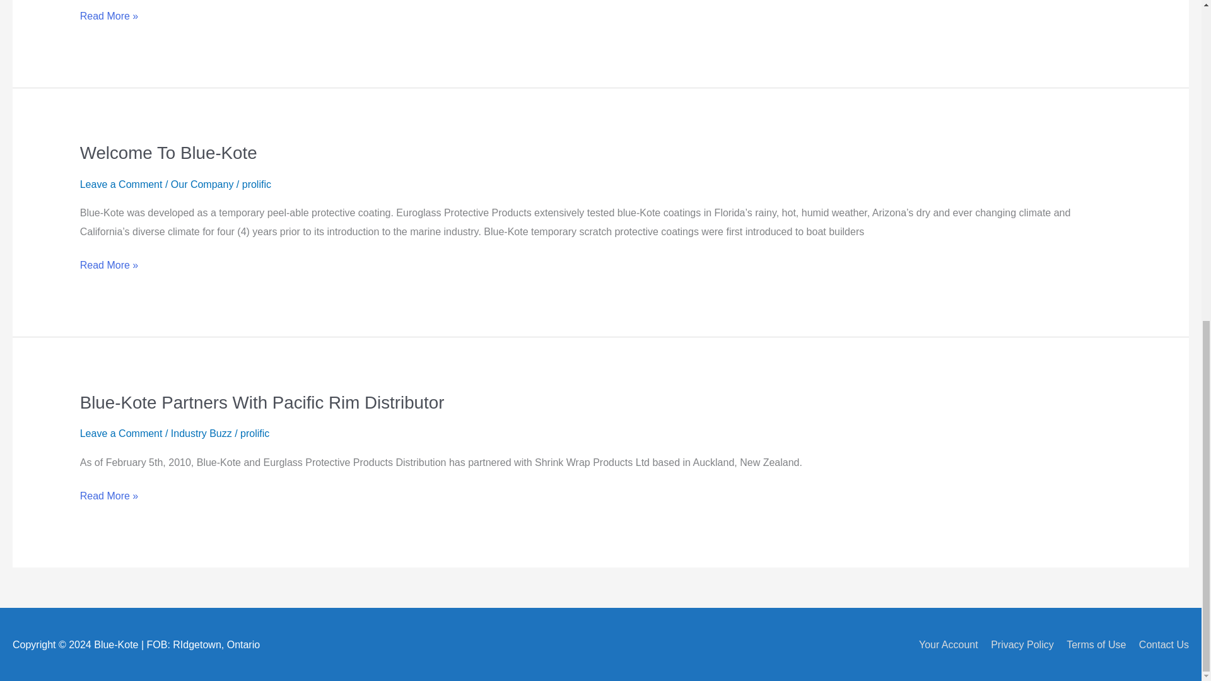 The image size is (1211, 681). What do you see at coordinates (121, 184) in the screenshot?
I see `Leave a Comment` at bounding box center [121, 184].